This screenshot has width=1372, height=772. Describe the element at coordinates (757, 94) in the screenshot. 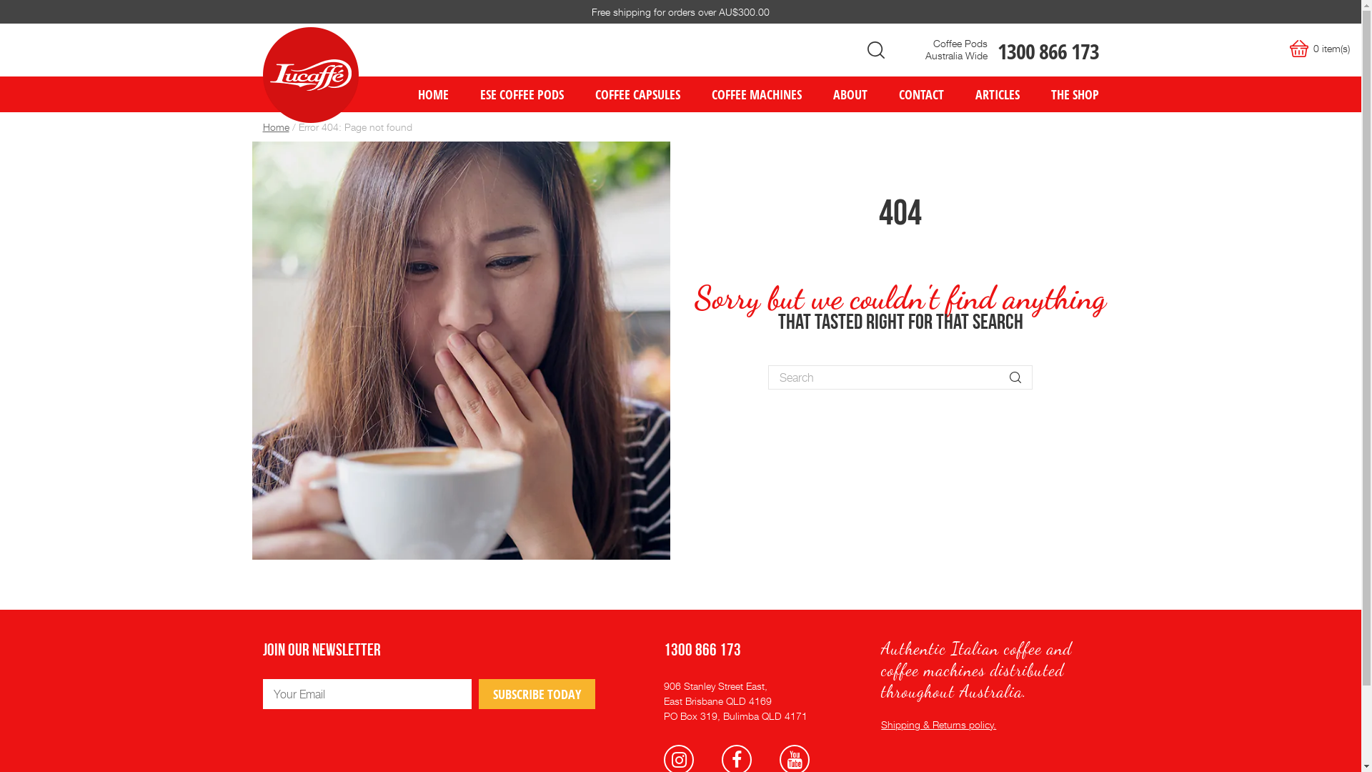

I see `COFFEE MACHINES` at that location.